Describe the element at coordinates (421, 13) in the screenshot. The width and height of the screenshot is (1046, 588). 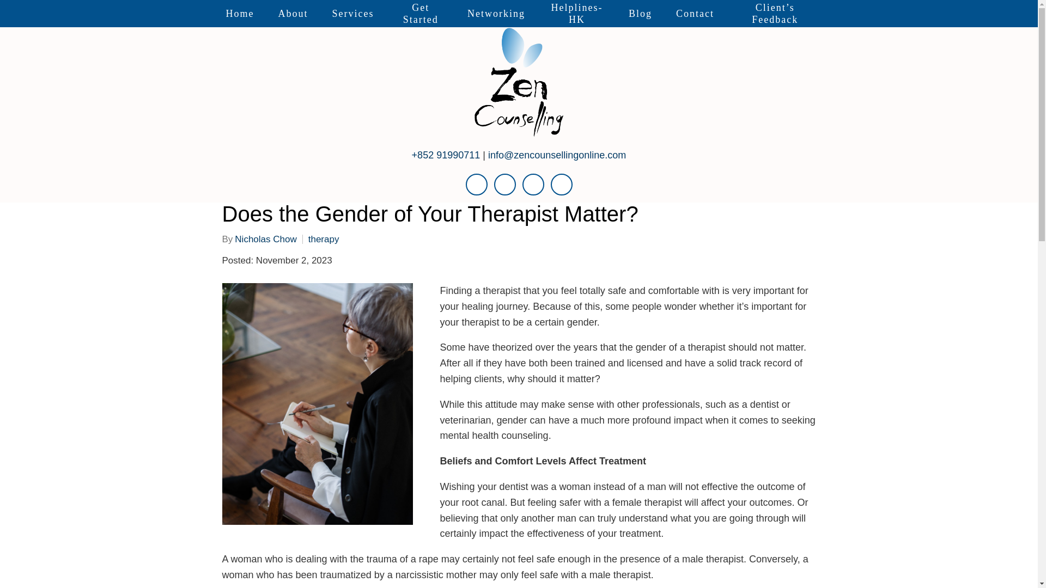
I see `Get Started` at that location.